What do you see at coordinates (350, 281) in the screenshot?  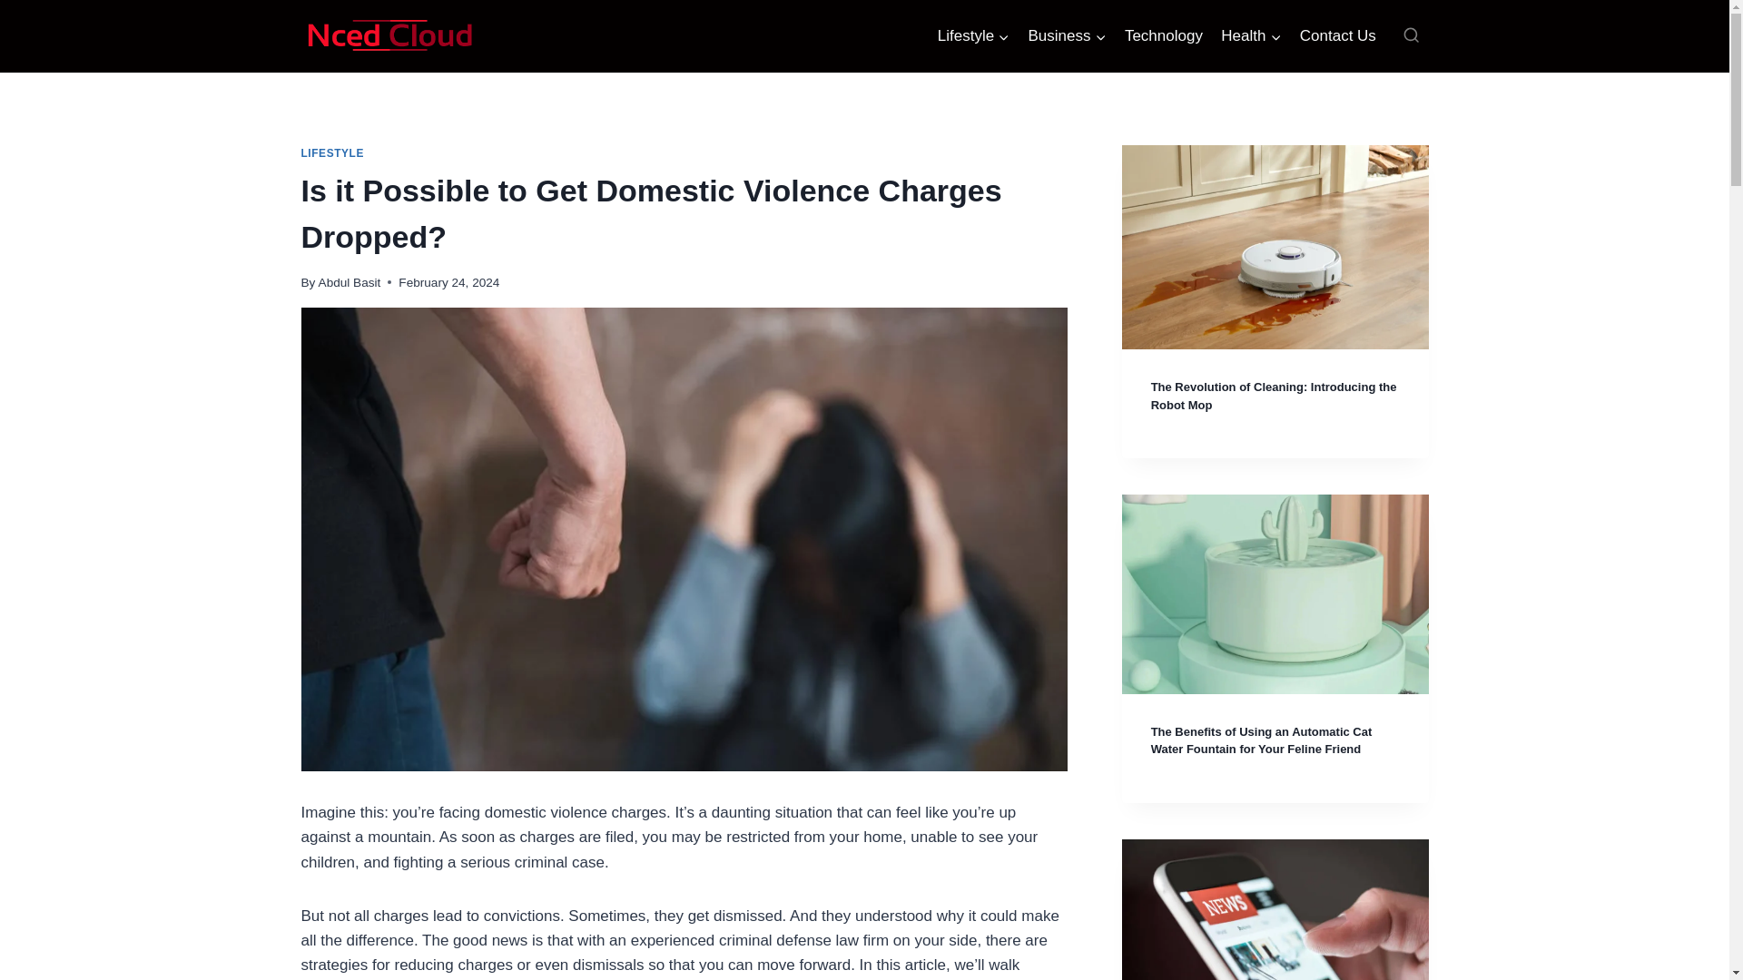 I see `Abdul Basit` at bounding box center [350, 281].